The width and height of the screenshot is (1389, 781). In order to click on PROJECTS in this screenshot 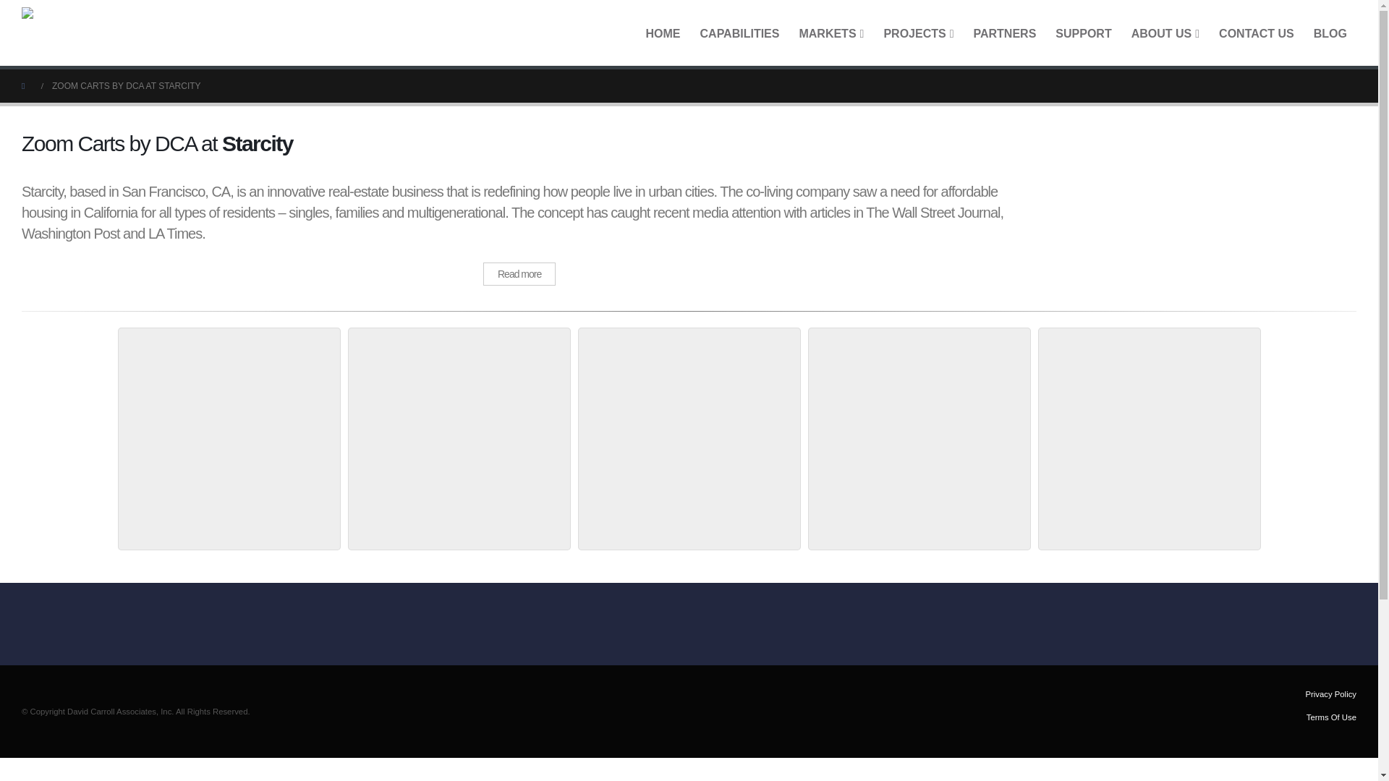, I will do `click(917, 33)`.